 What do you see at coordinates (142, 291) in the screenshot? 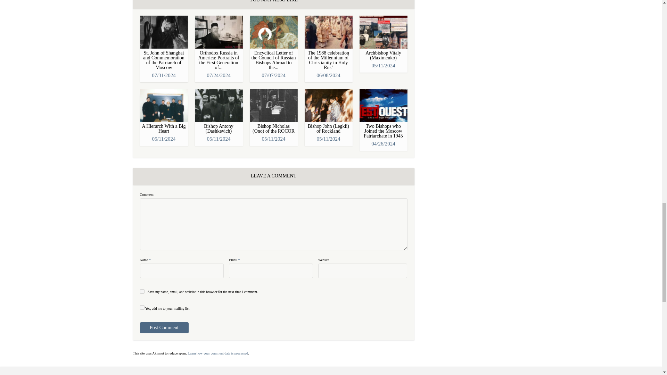
I see `yes` at bounding box center [142, 291].